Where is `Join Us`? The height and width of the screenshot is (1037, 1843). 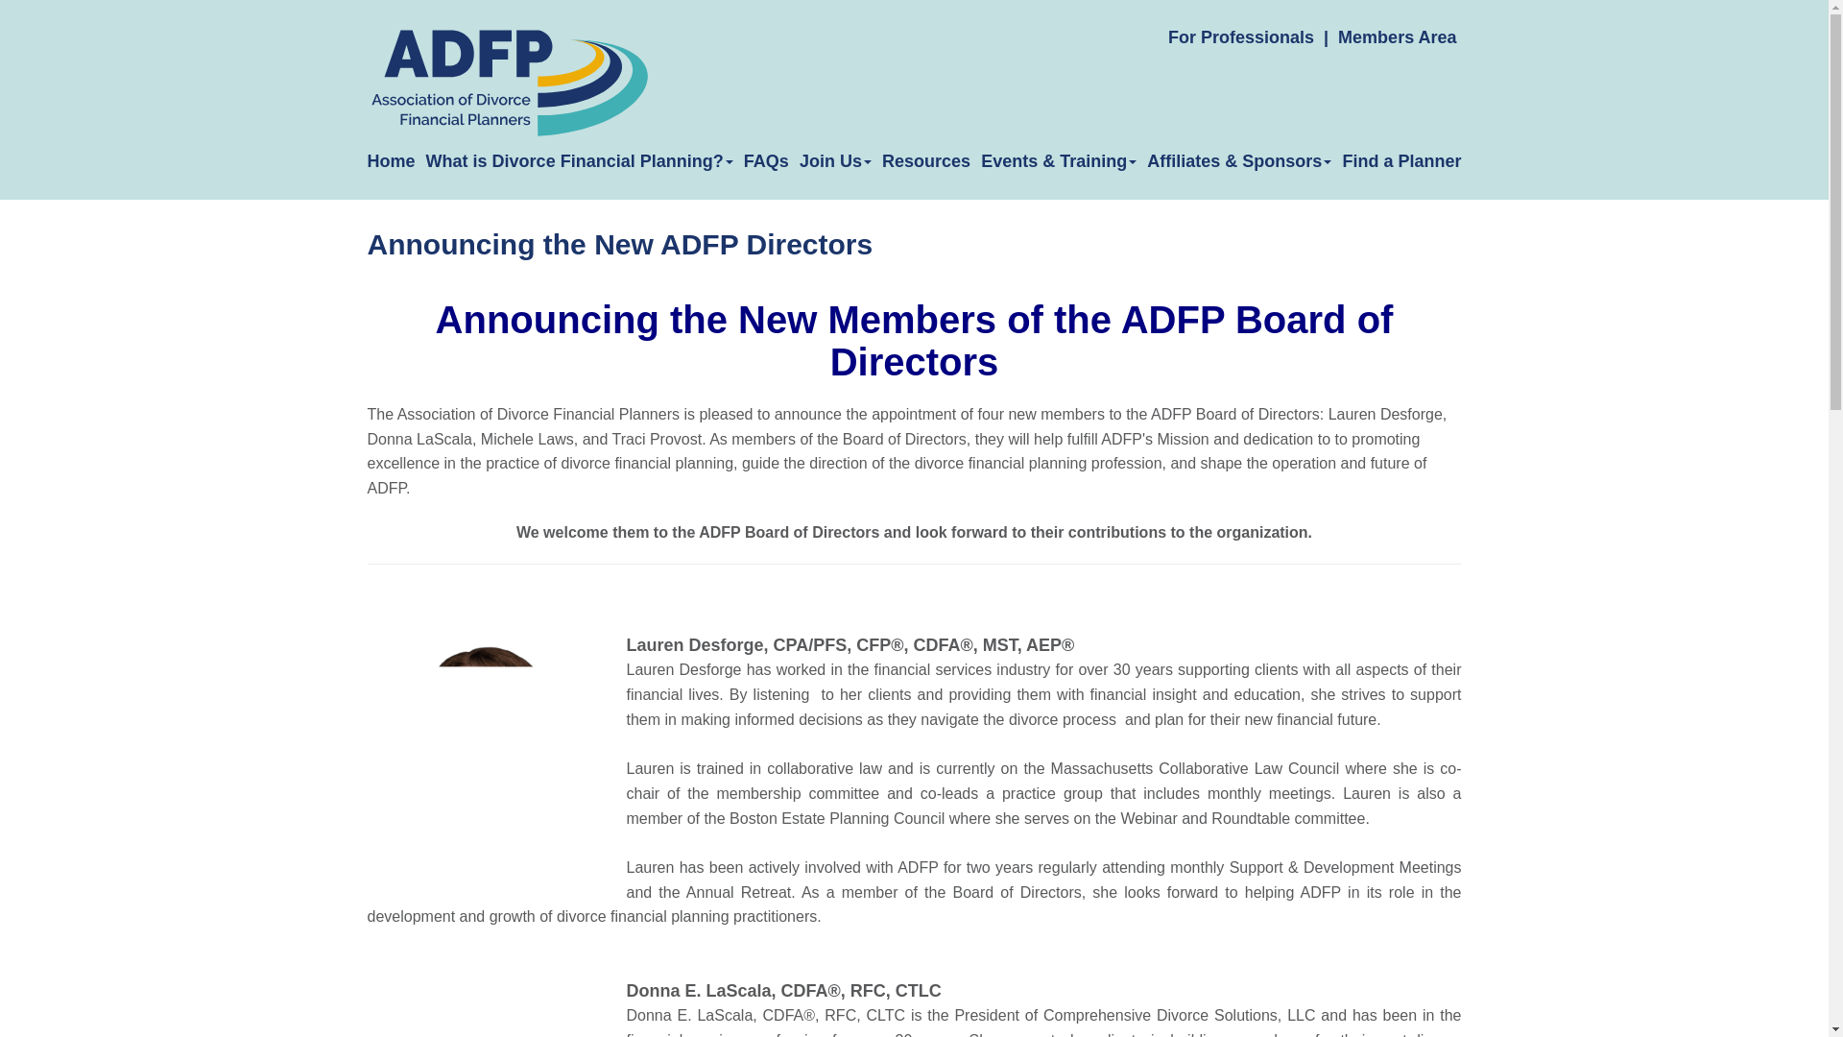
Join Us is located at coordinates (835, 161).